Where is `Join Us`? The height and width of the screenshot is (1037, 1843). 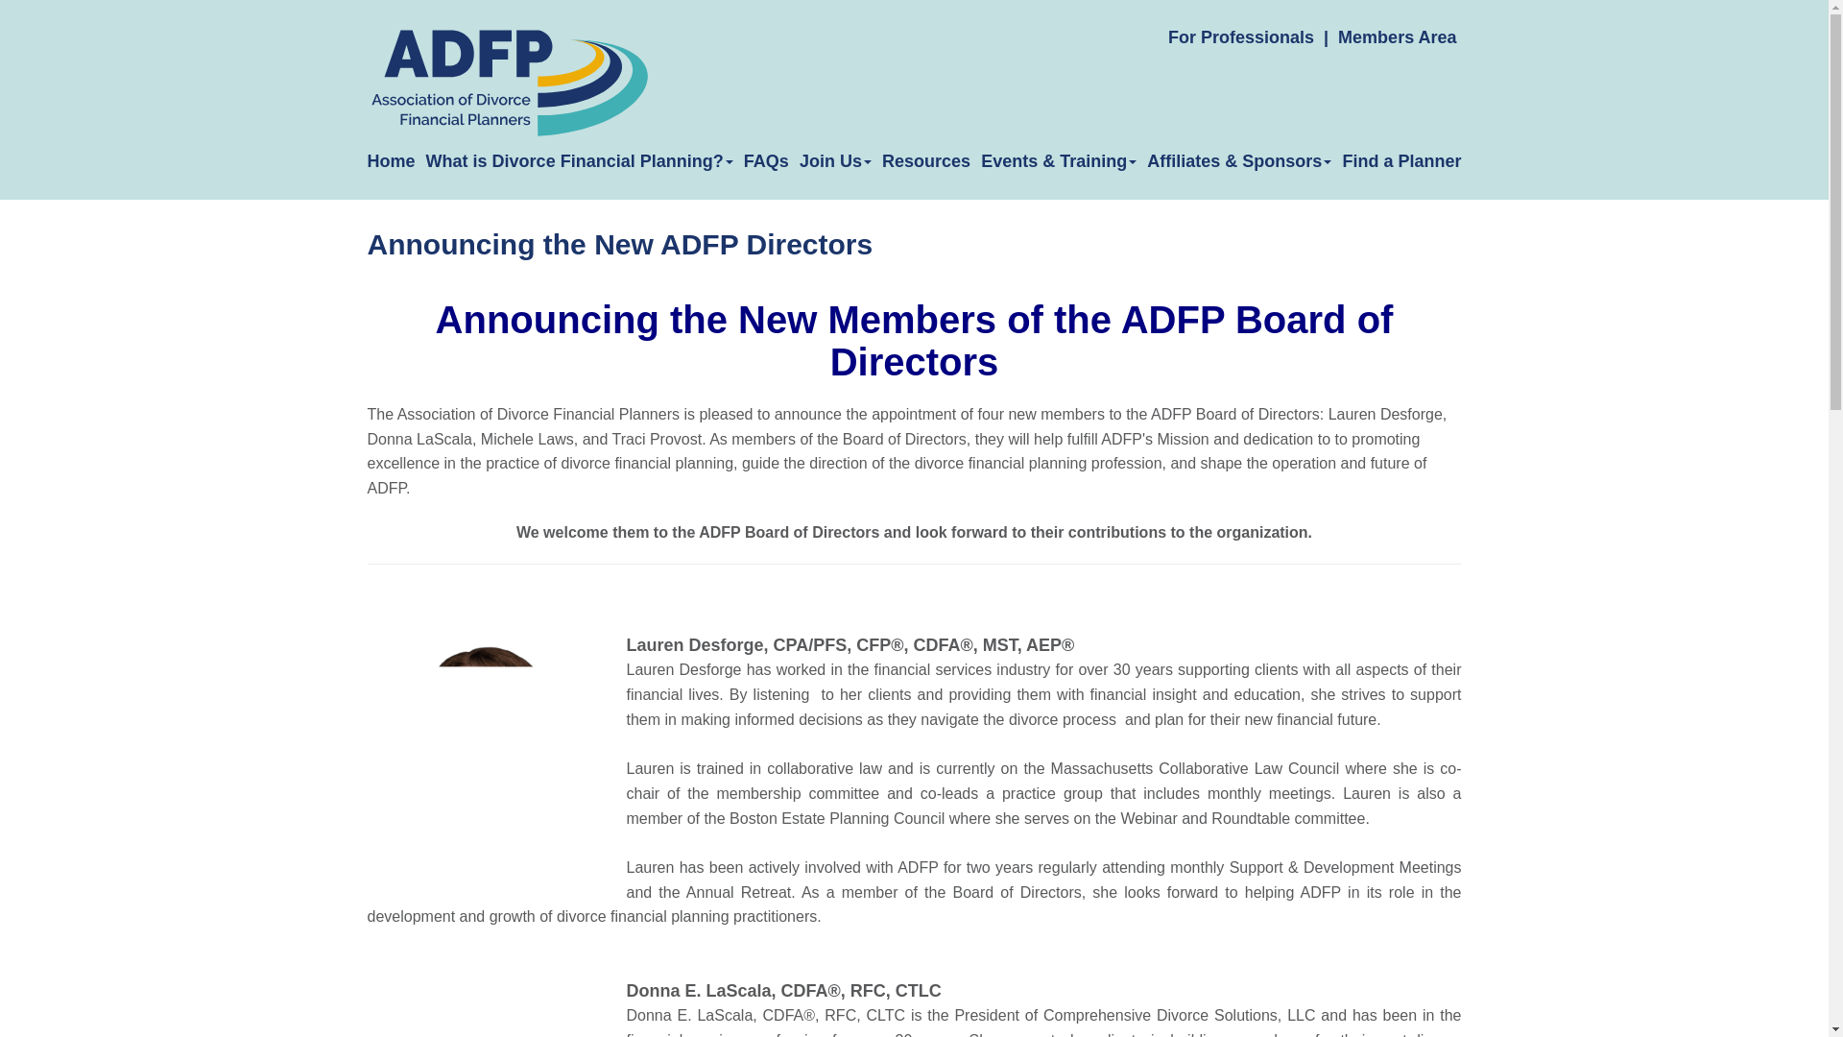
Join Us is located at coordinates (835, 161).